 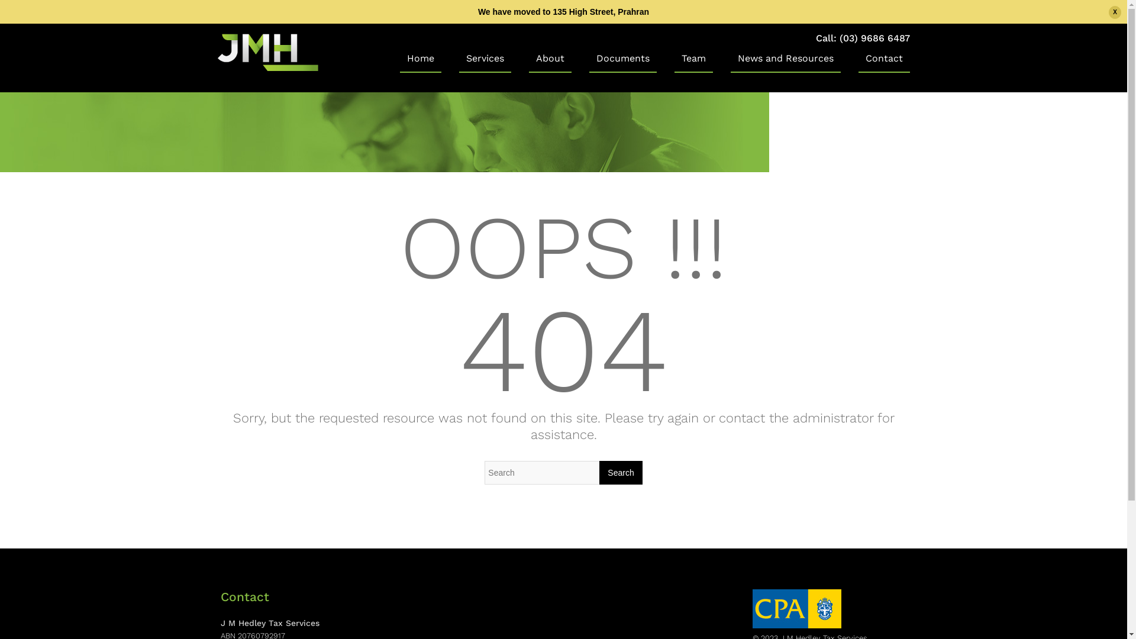 I want to click on News and Resources, so click(x=785, y=62).